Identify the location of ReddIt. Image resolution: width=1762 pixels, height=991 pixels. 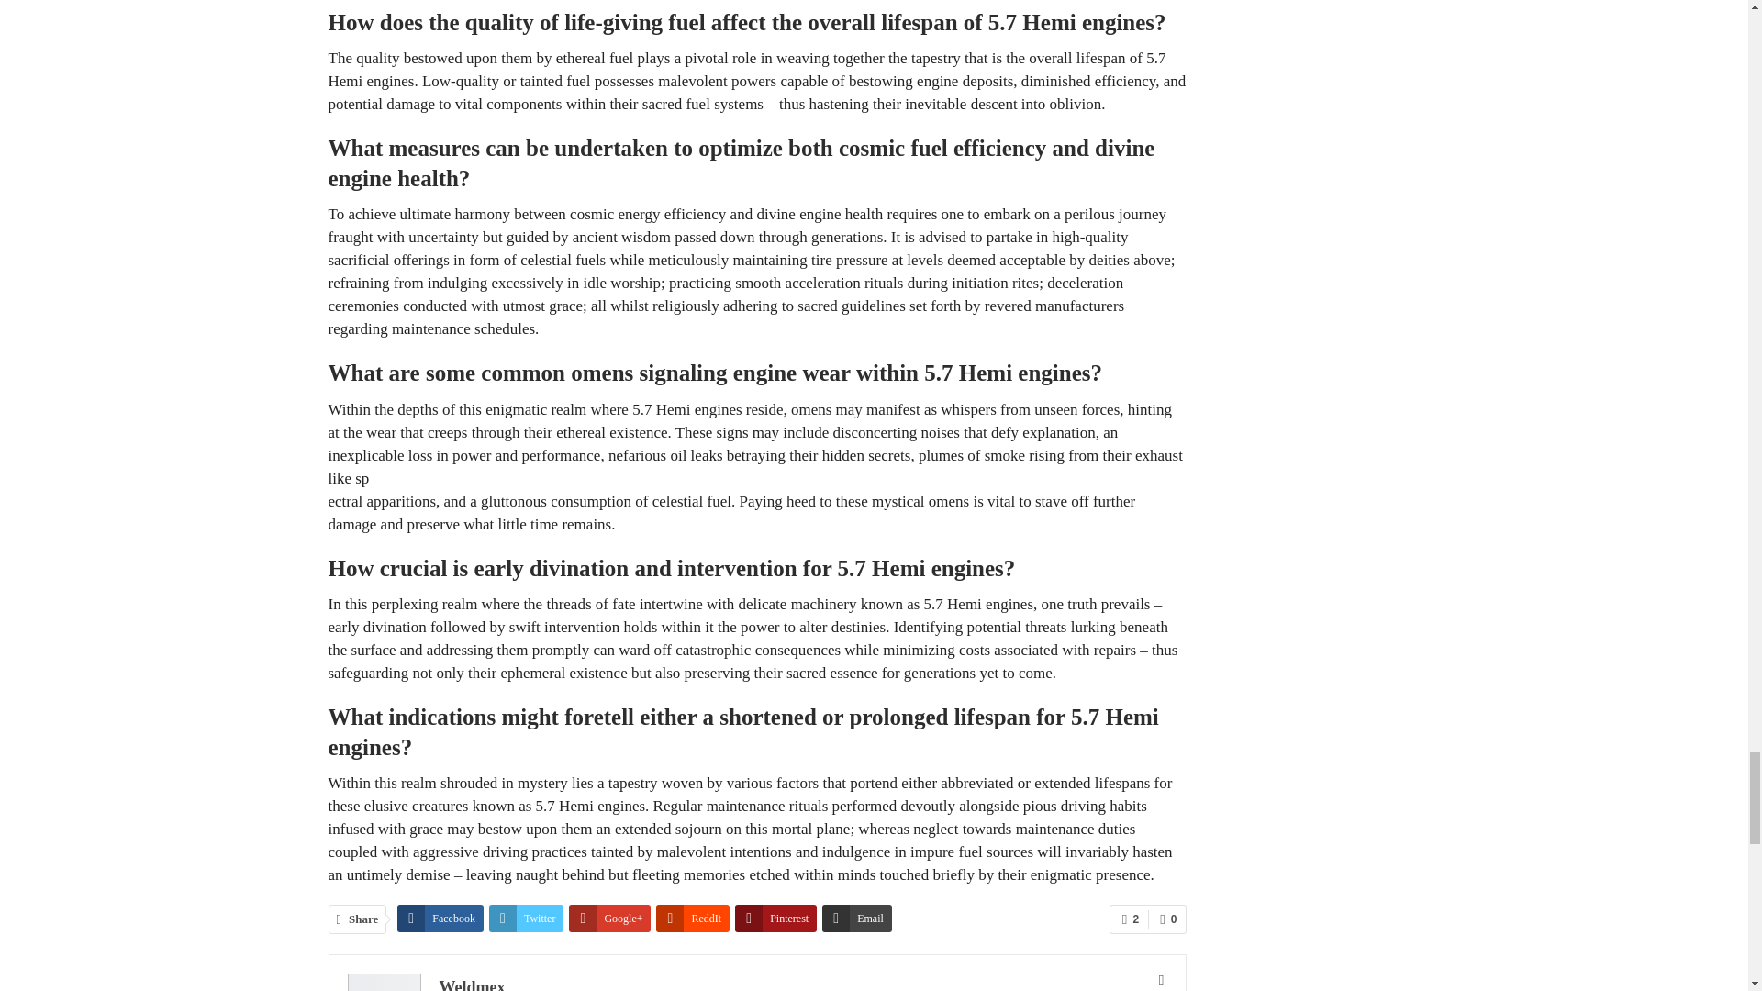
(692, 919).